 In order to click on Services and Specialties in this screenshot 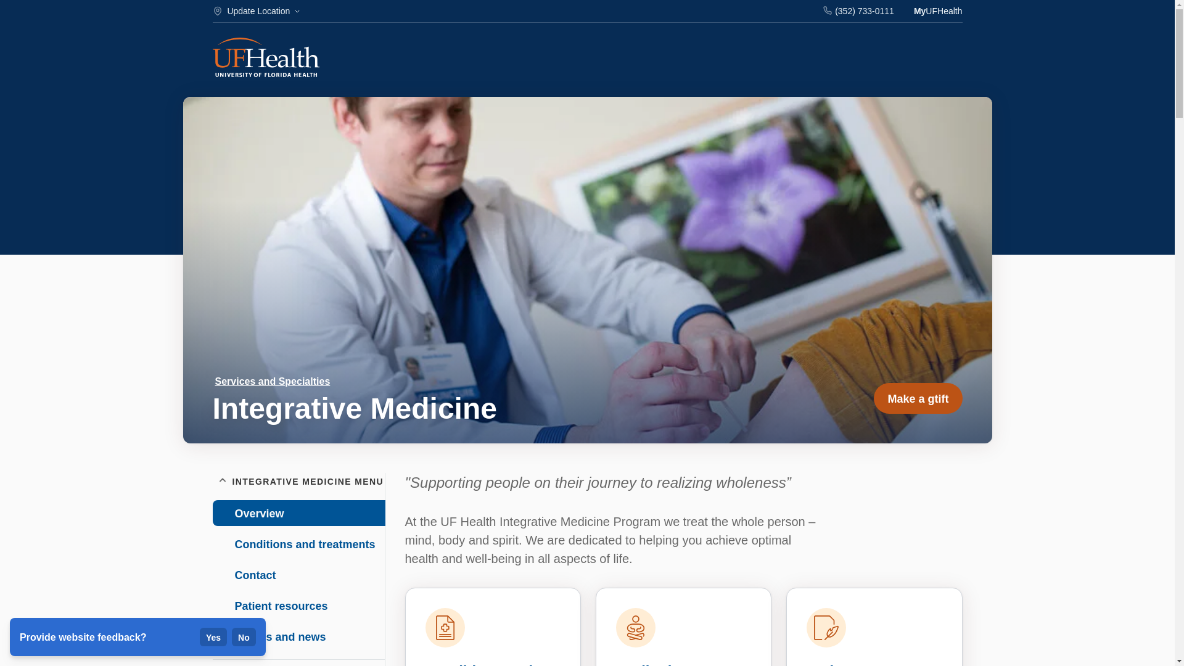, I will do `click(272, 381)`.